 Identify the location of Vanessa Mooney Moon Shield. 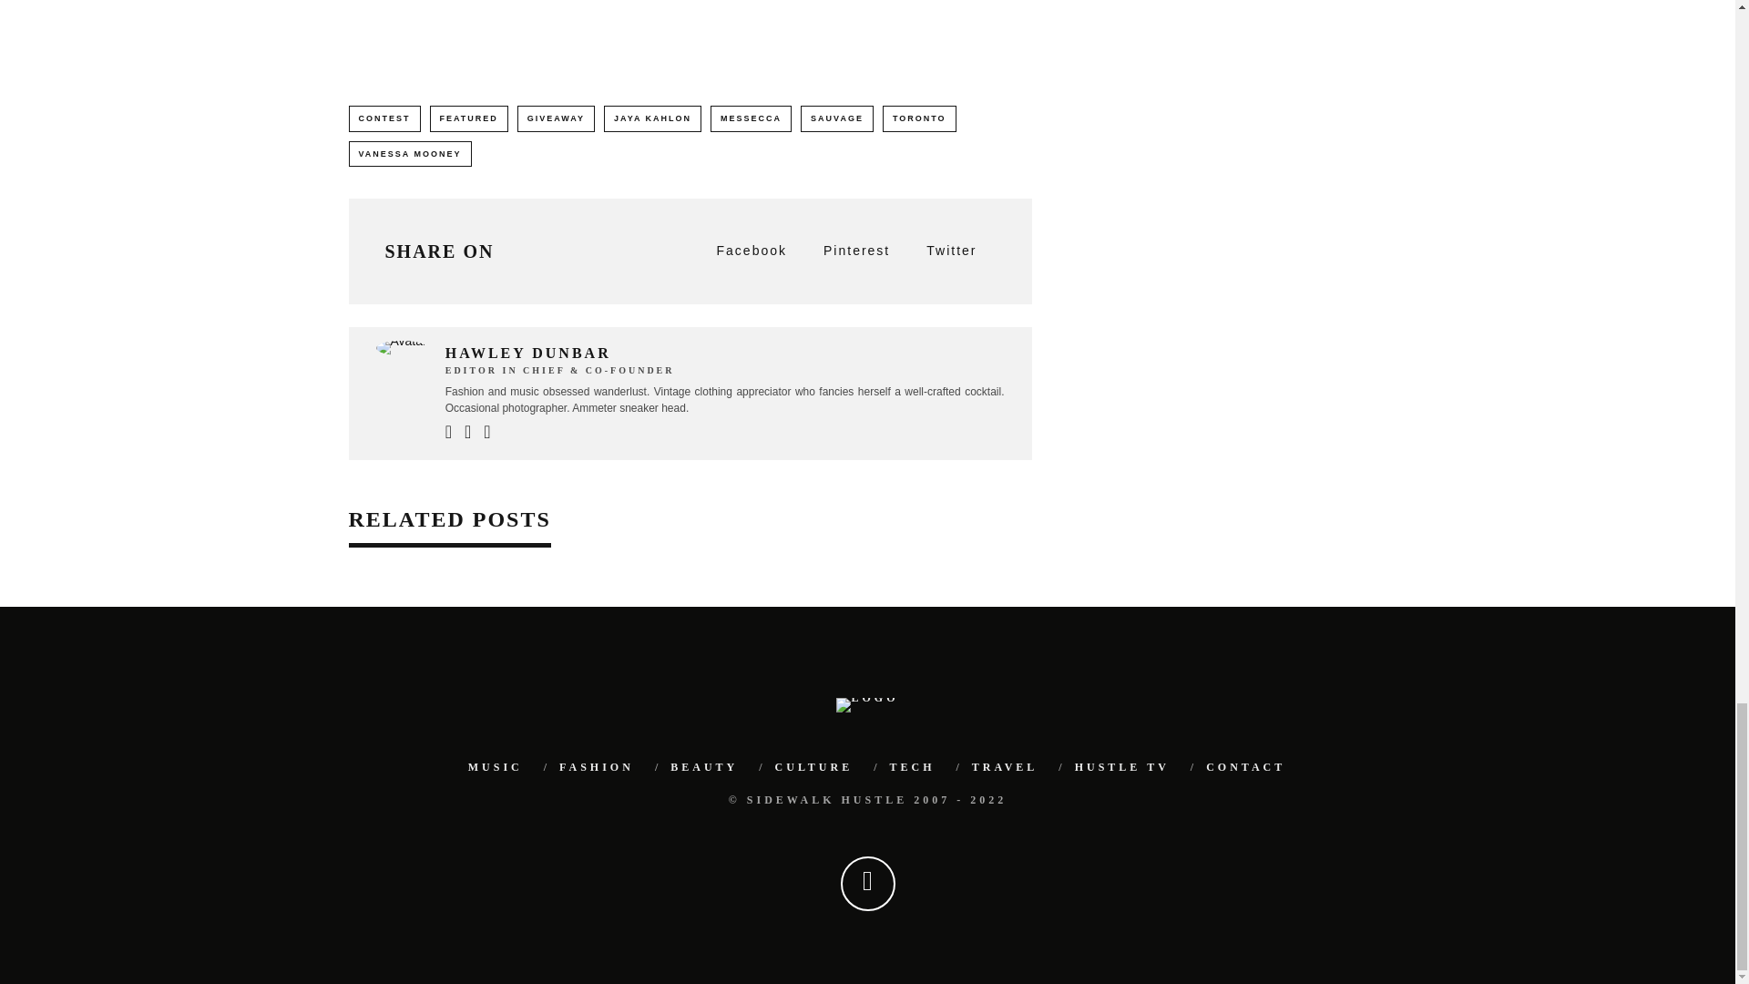
(621, 33).